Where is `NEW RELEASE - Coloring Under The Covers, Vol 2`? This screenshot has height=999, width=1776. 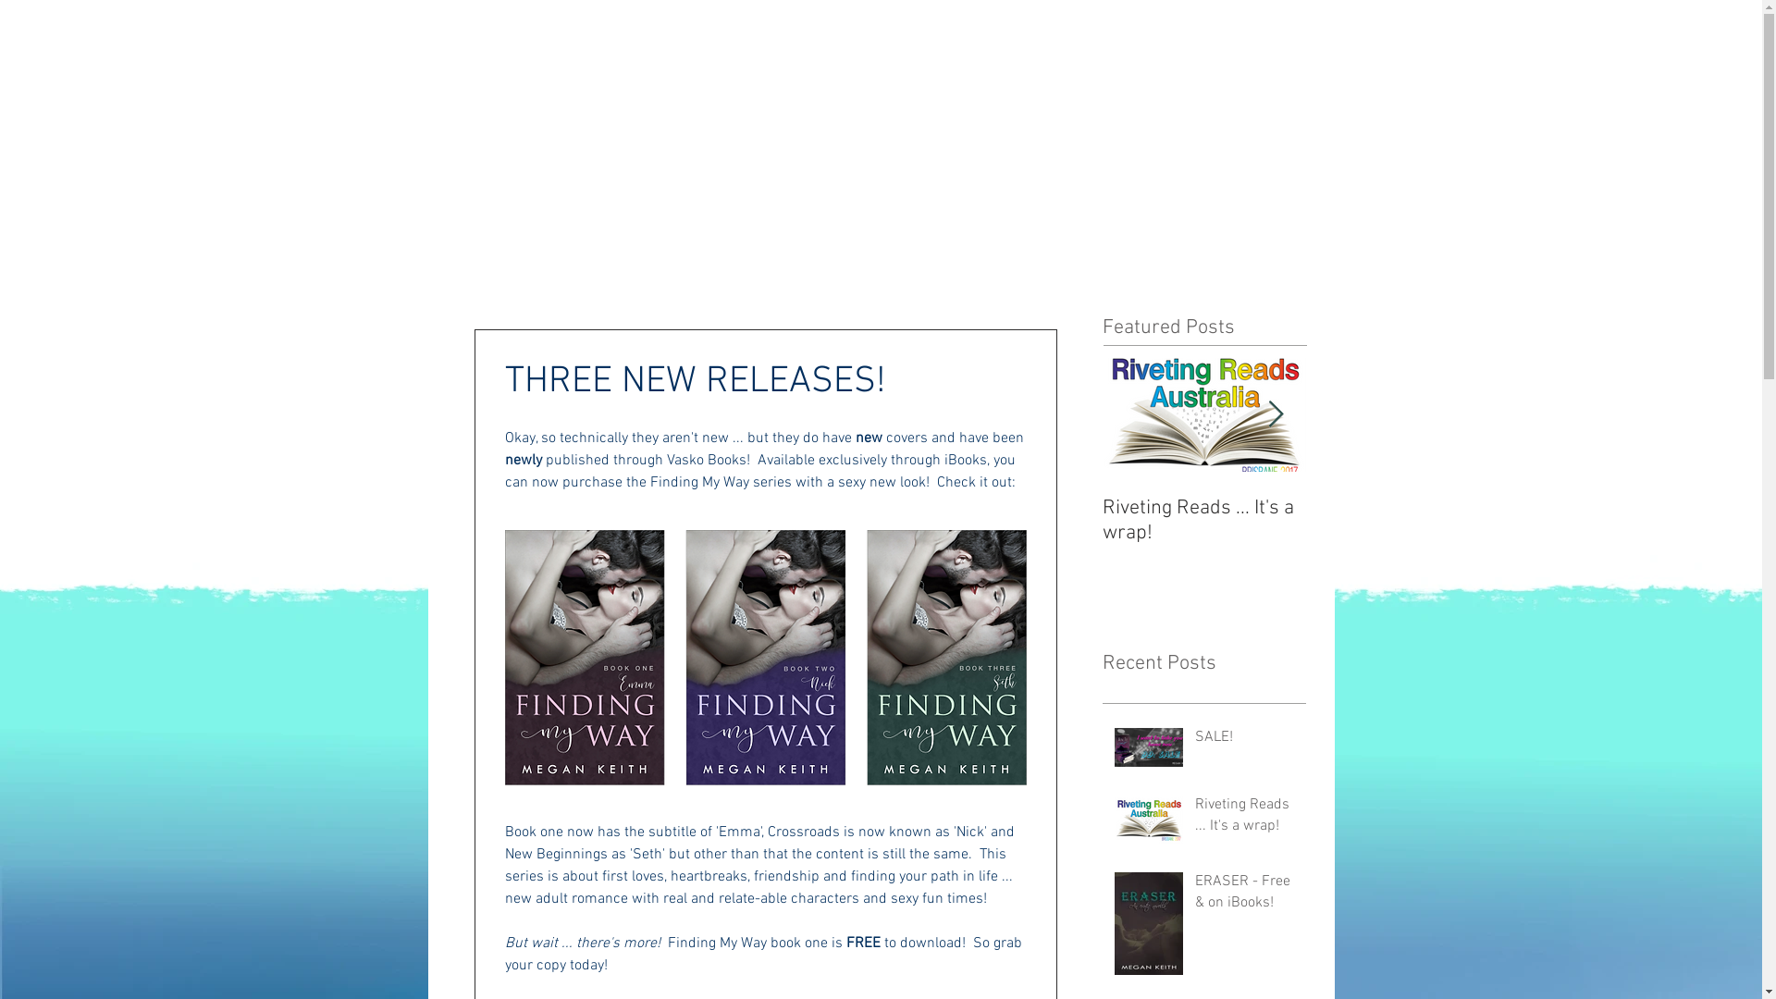 NEW RELEASE - Coloring Under The Covers, Vol 2 is located at coordinates (1611, 533).